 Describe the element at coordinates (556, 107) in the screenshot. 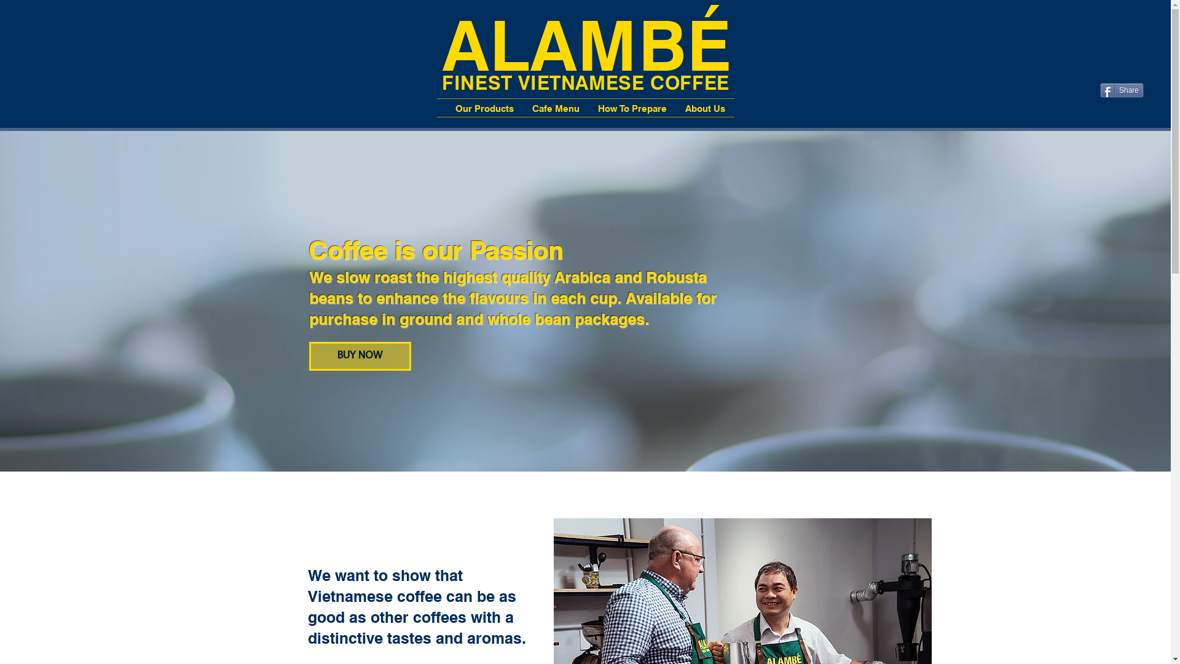

I see `Cafe Menu` at that location.